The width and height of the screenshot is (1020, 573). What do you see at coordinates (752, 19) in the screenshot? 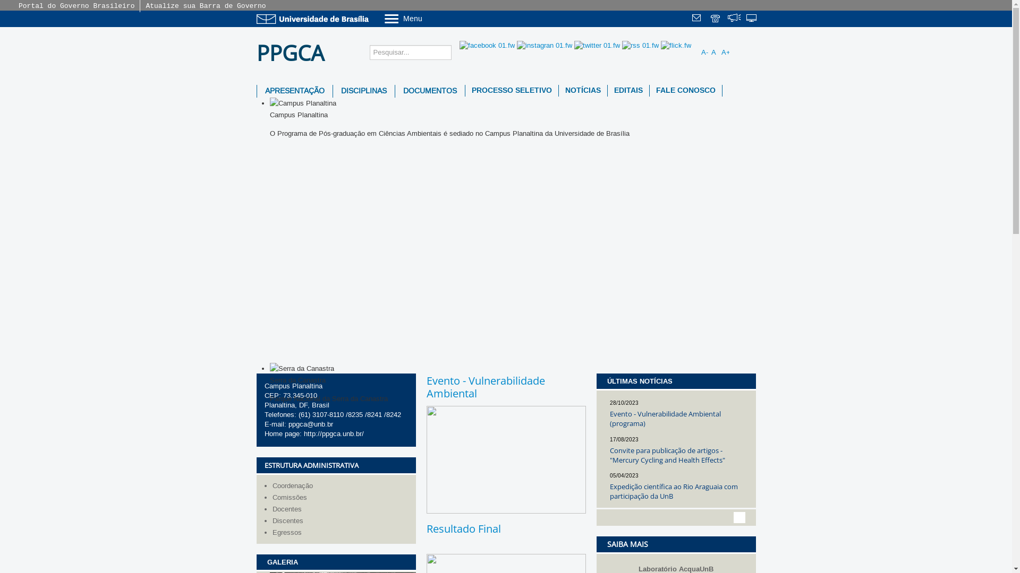
I see `Sistemas` at bounding box center [752, 19].